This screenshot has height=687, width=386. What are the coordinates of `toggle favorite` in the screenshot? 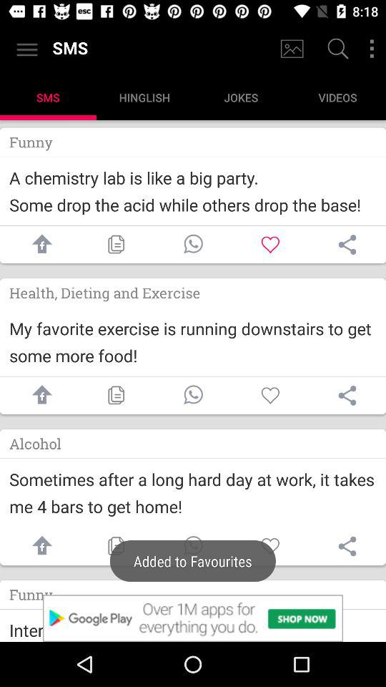 It's located at (270, 547).